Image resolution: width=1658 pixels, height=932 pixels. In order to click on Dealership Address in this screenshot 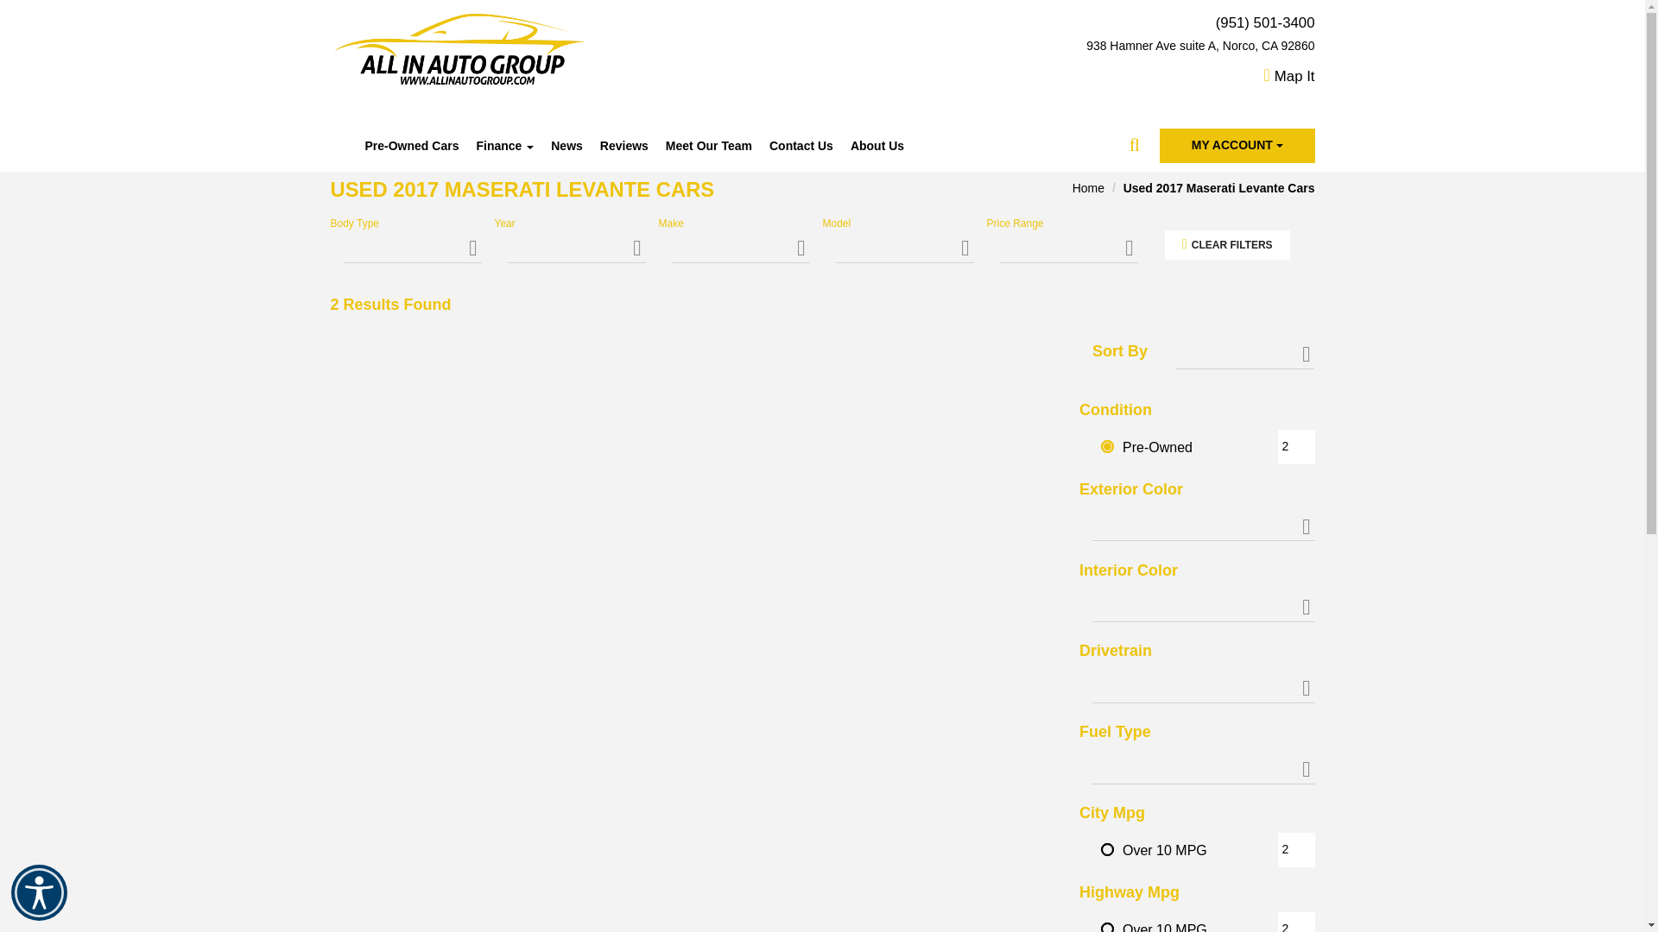, I will do `click(1159, 47)`.